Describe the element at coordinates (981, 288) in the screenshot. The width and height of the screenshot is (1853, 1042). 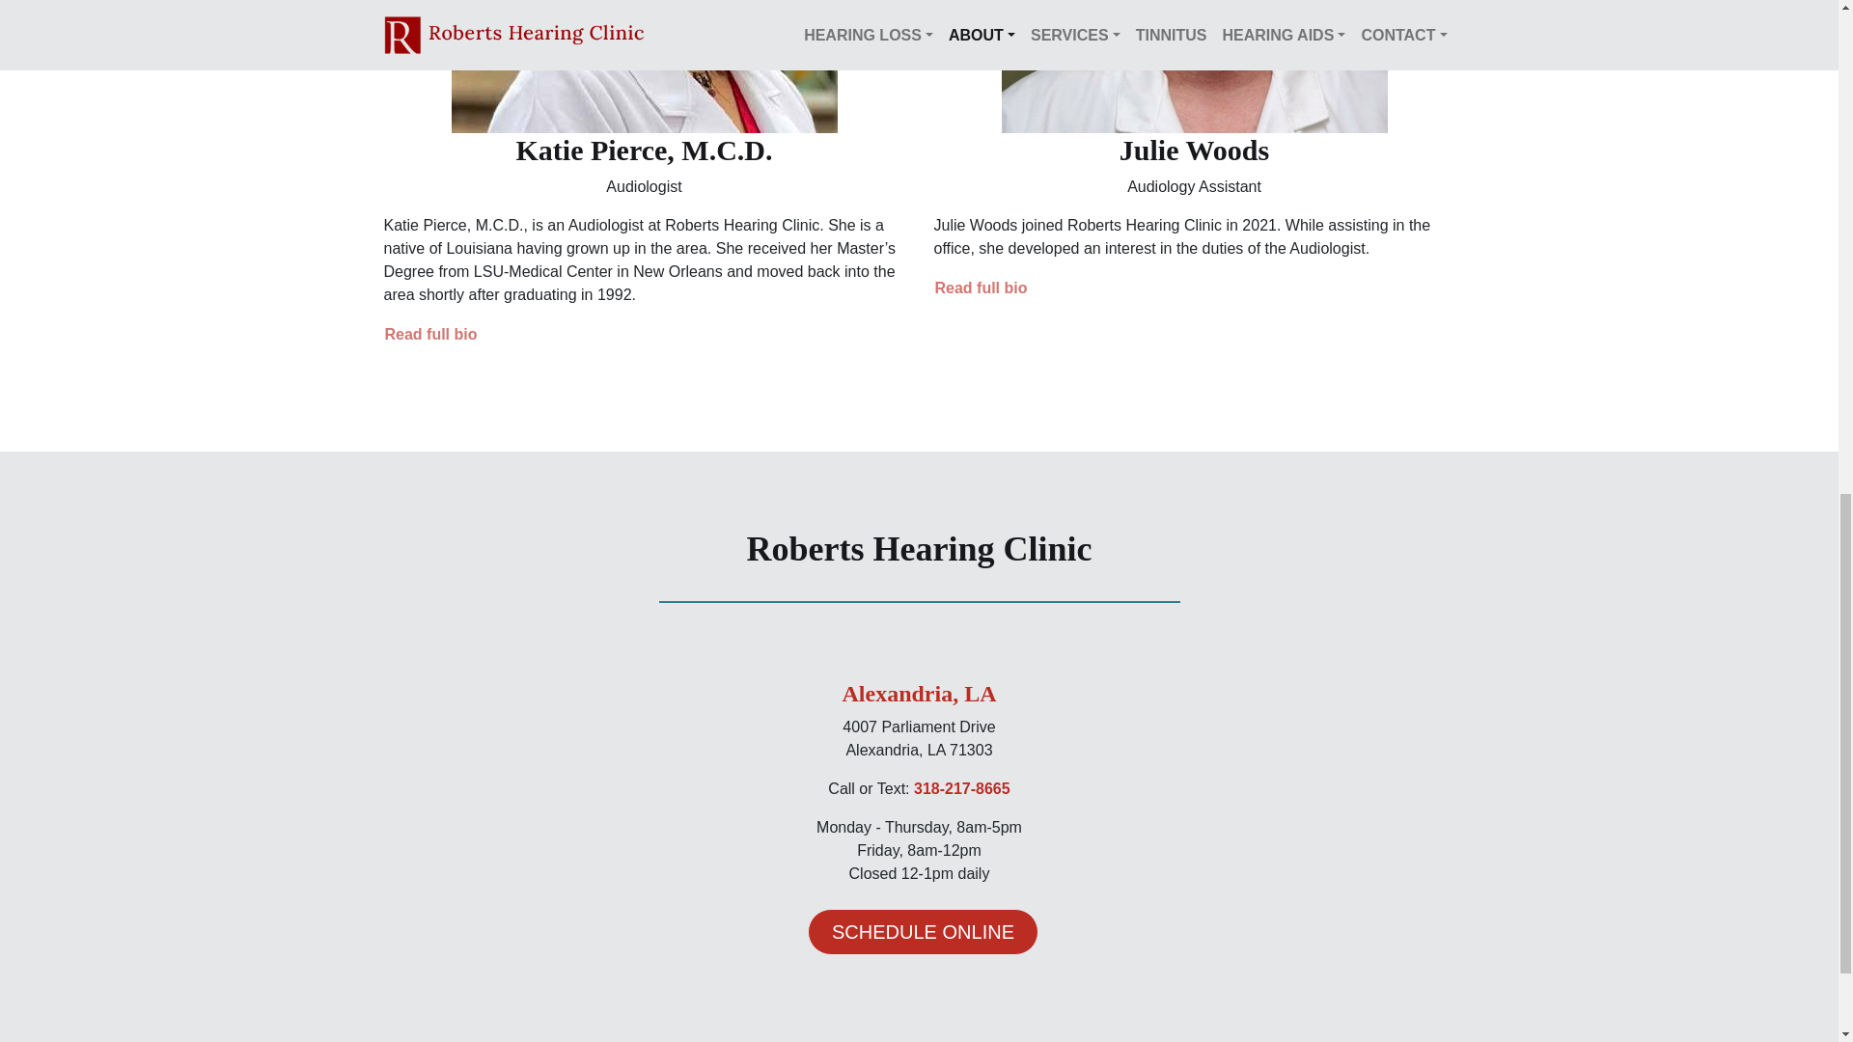
I see `Read full bio` at that location.